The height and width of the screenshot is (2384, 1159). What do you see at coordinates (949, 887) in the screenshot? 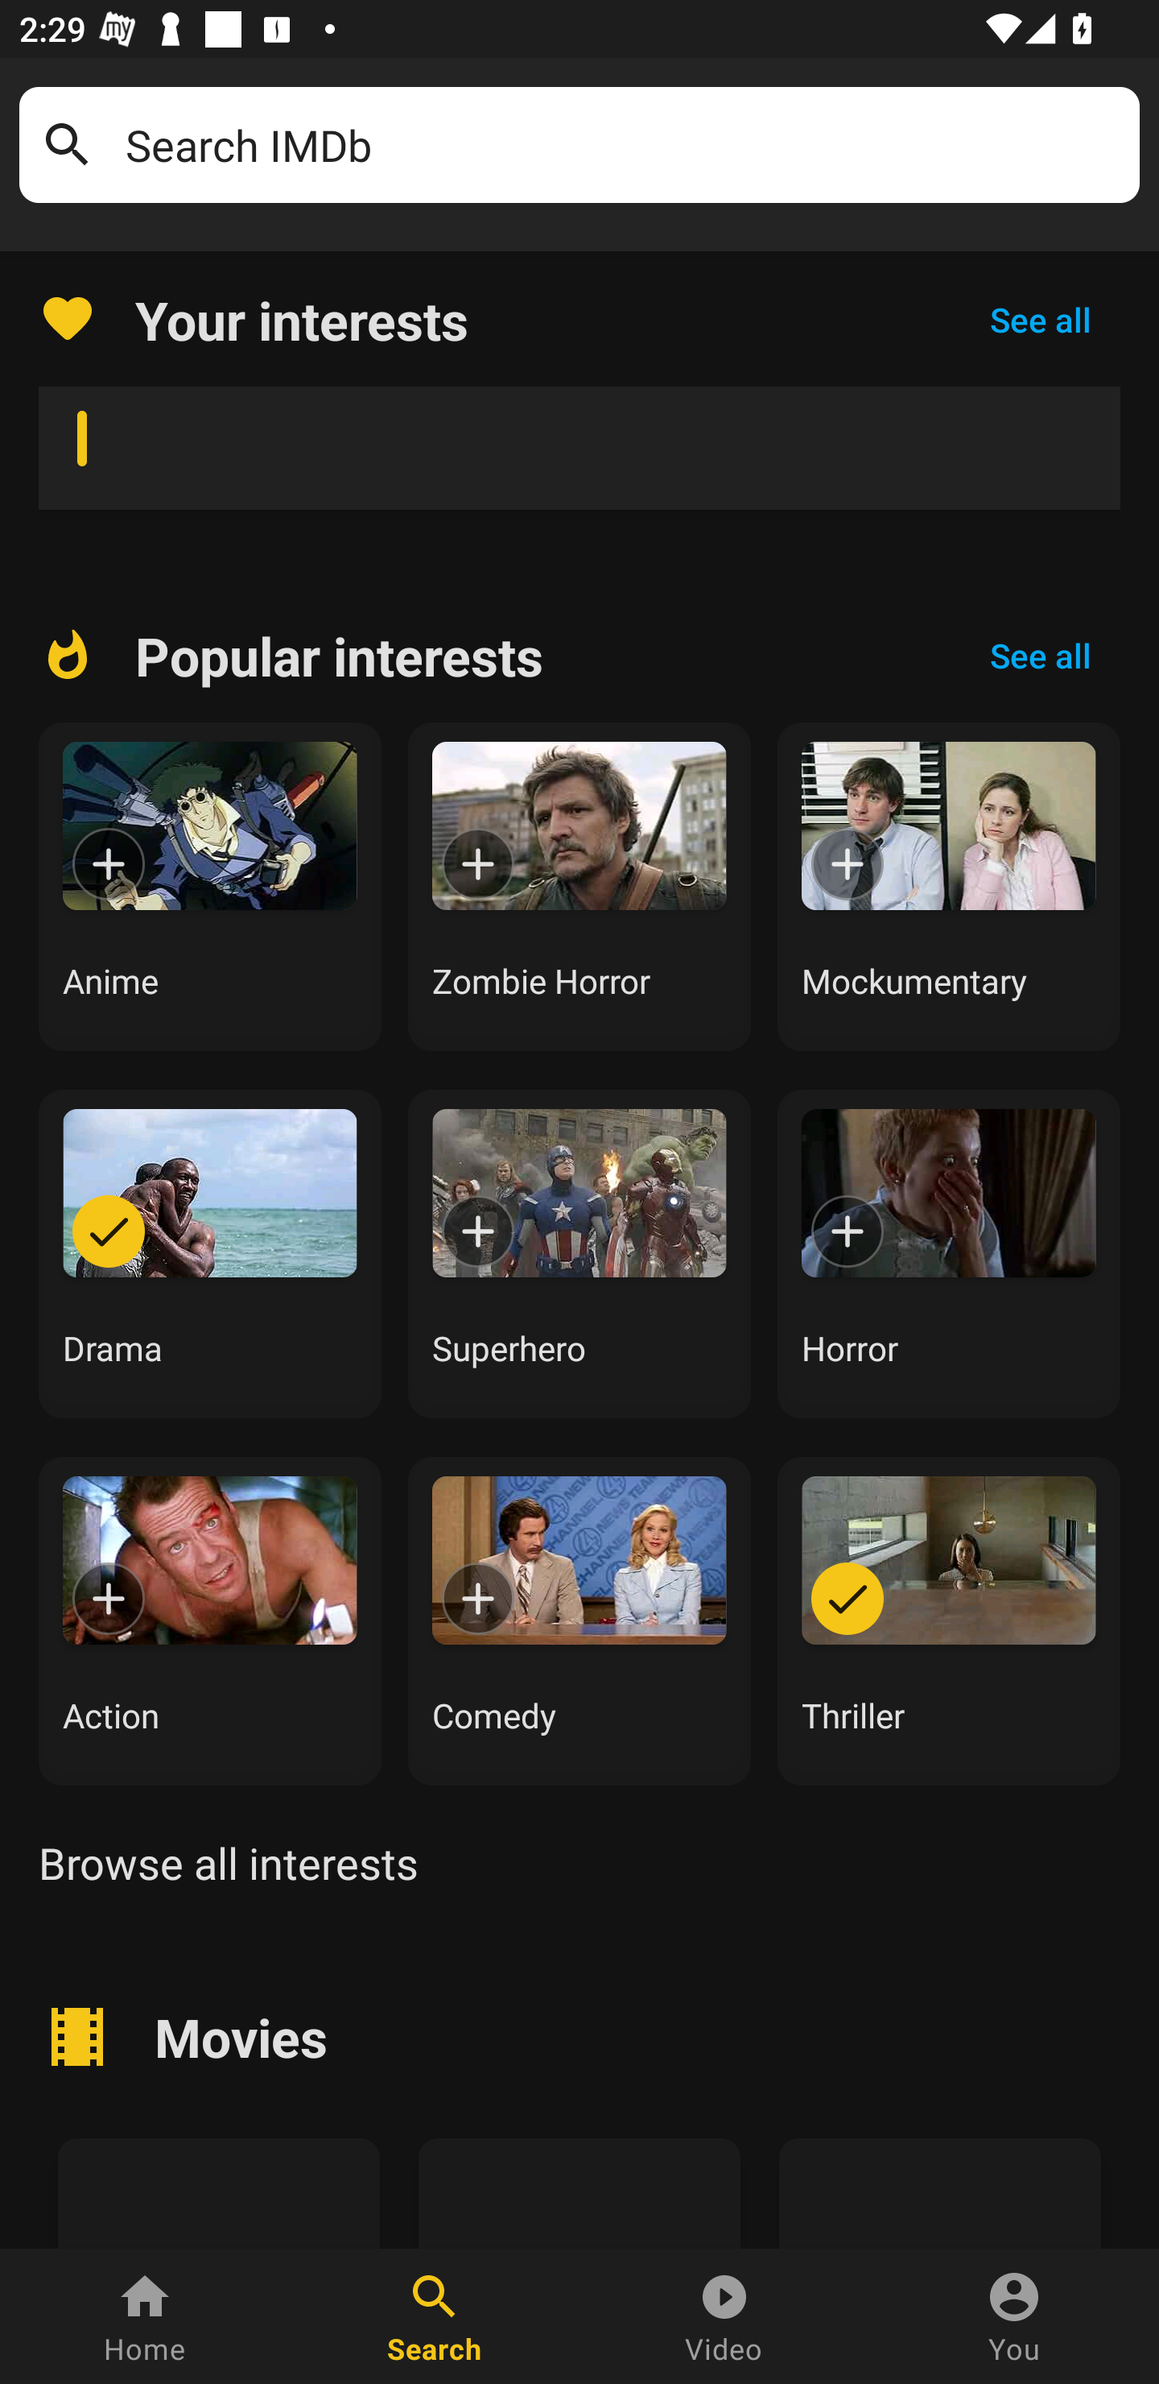
I see `Mockumentary` at bounding box center [949, 887].